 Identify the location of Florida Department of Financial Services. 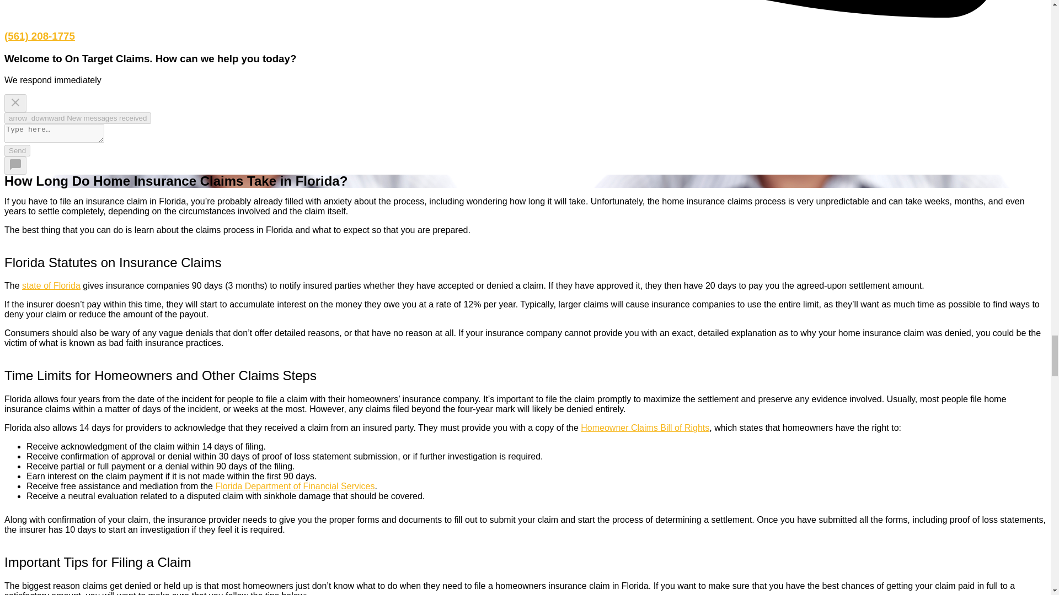
(295, 486).